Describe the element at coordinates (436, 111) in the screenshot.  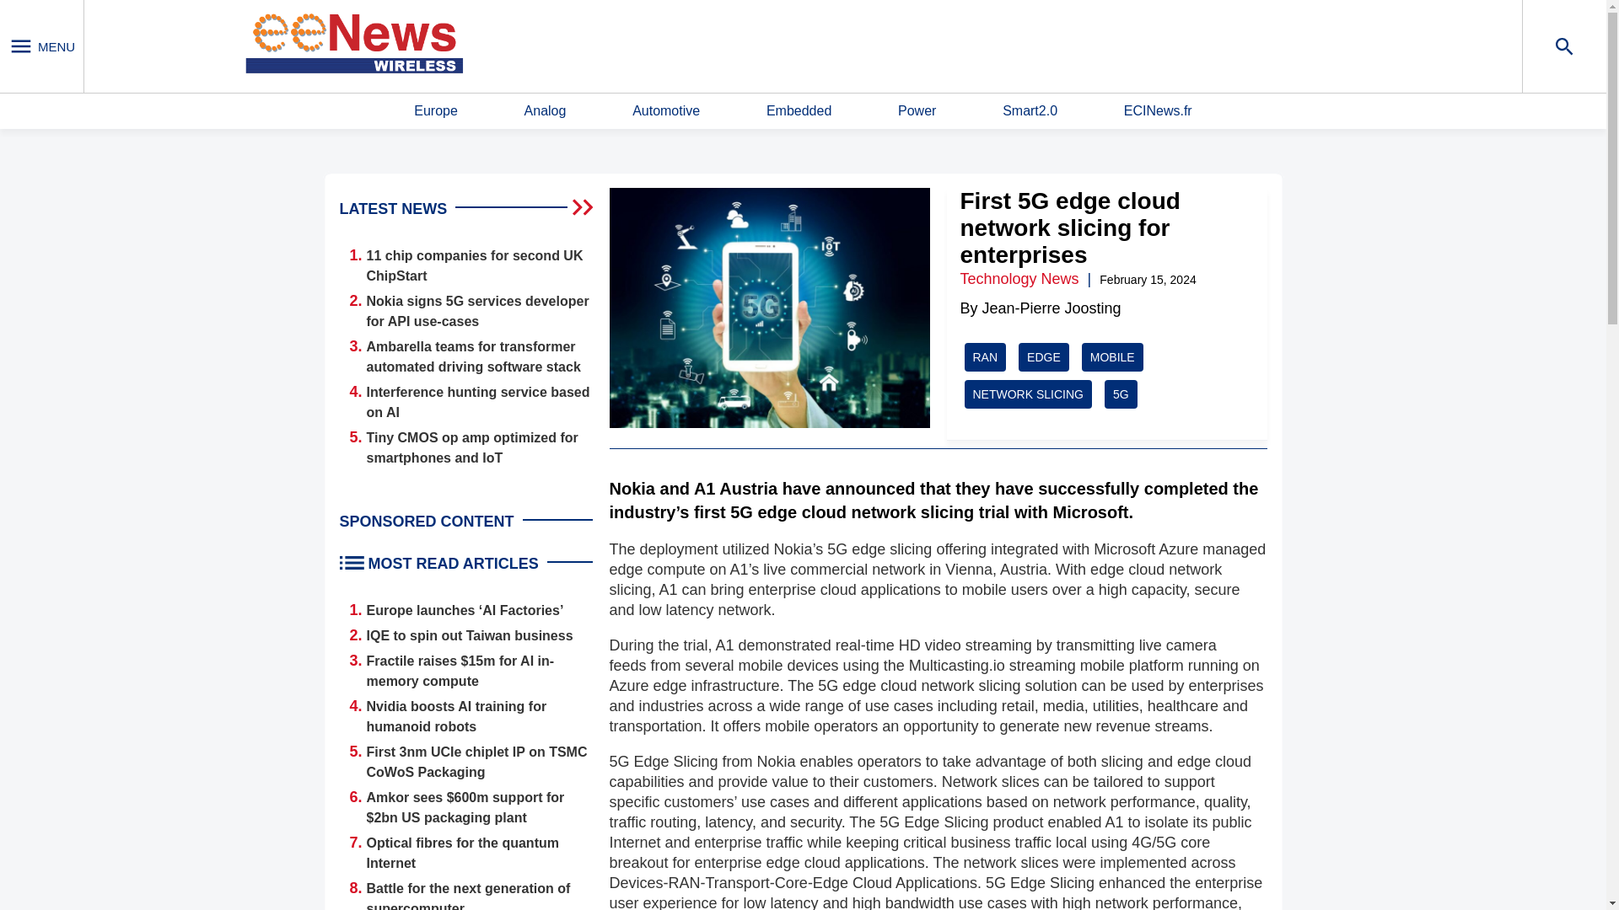
I see `Europe` at that location.